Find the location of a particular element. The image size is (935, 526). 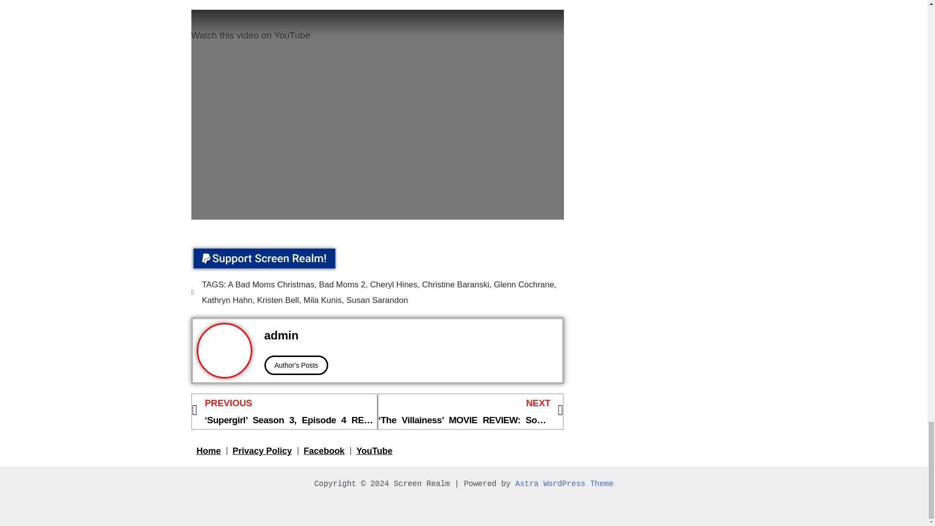

Author's Posts is located at coordinates (296, 365).